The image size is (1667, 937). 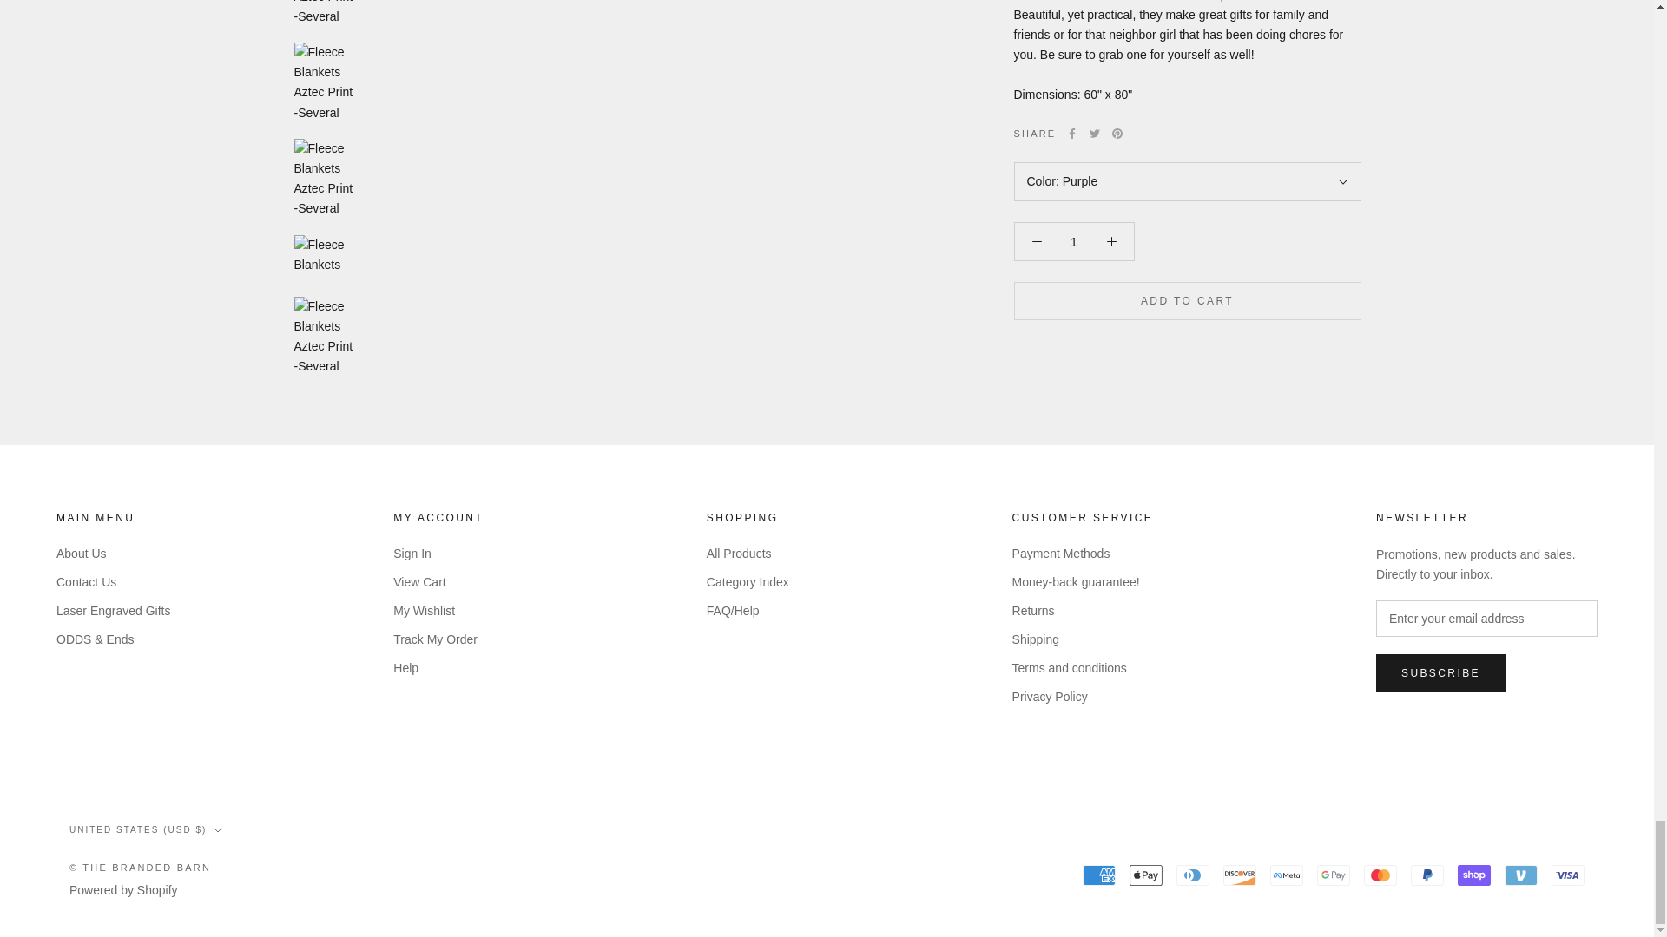 I want to click on Discover, so click(x=1240, y=875).